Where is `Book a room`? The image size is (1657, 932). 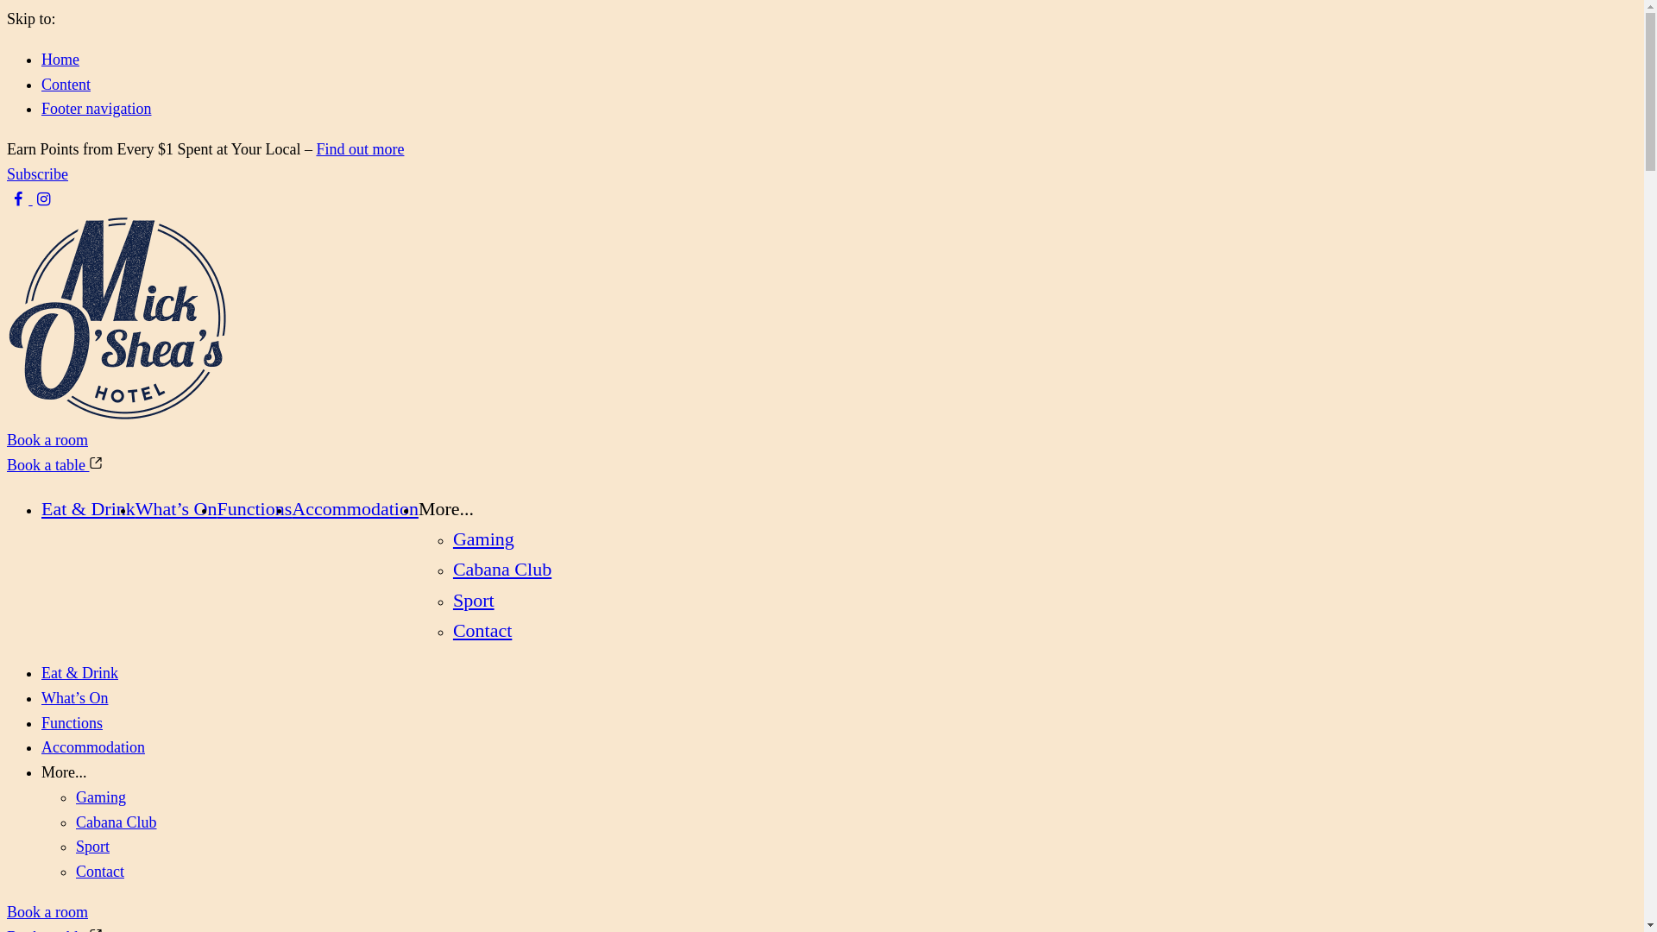 Book a room is located at coordinates (47, 440).